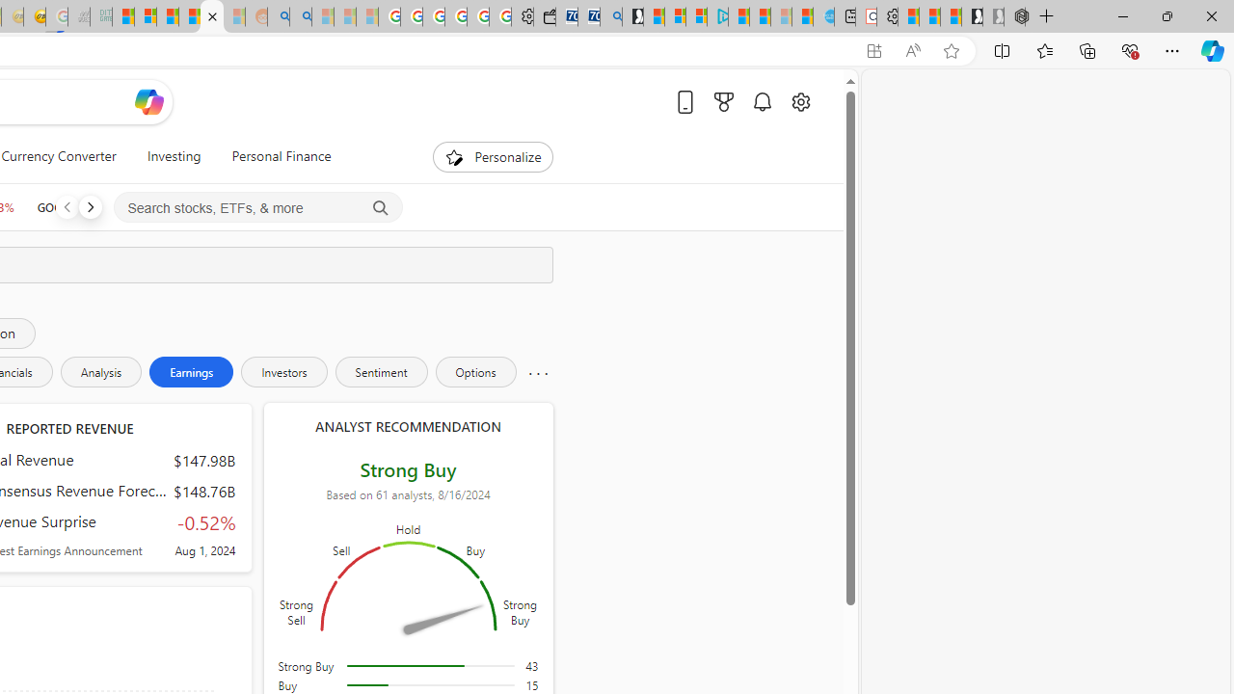  What do you see at coordinates (123, 17) in the screenshot?
I see `MSNBC - MSN` at bounding box center [123, 17].